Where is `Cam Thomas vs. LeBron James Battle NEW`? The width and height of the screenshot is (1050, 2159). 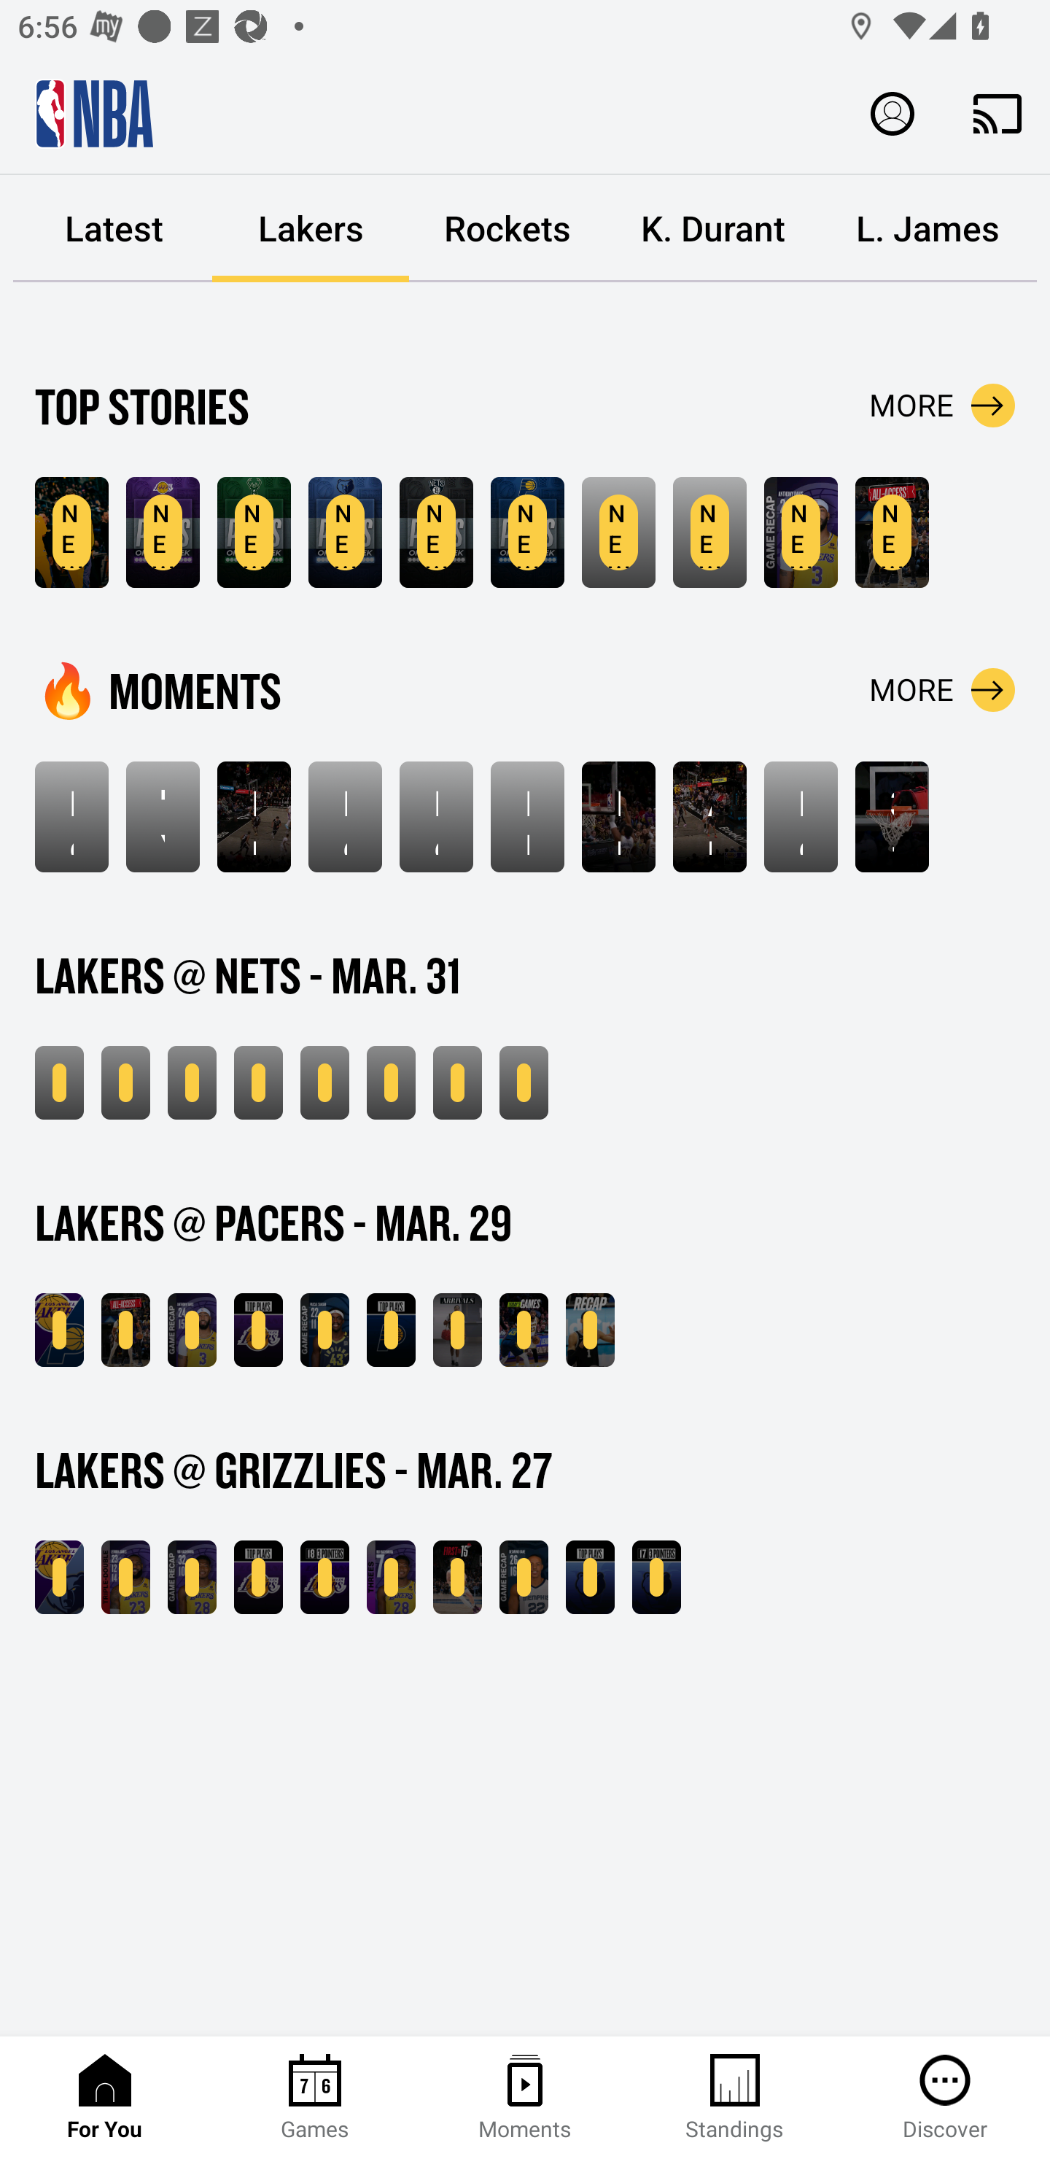
Cam Thomas vs. LeBron James Battle NEW is located at coordinates (618, 532).